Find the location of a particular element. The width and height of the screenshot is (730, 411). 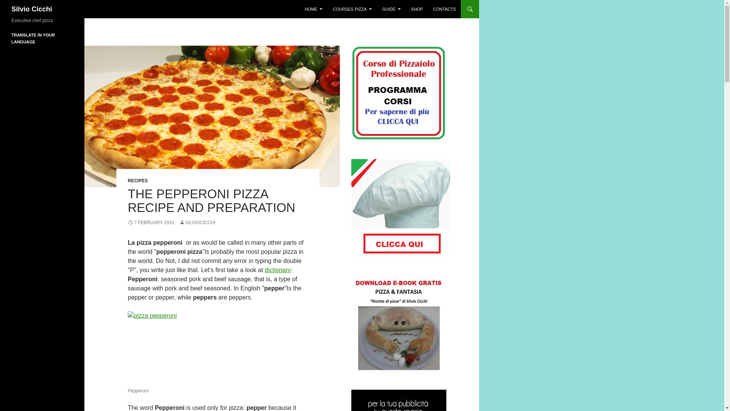

GUIDE is located at coordinates (391, 9).